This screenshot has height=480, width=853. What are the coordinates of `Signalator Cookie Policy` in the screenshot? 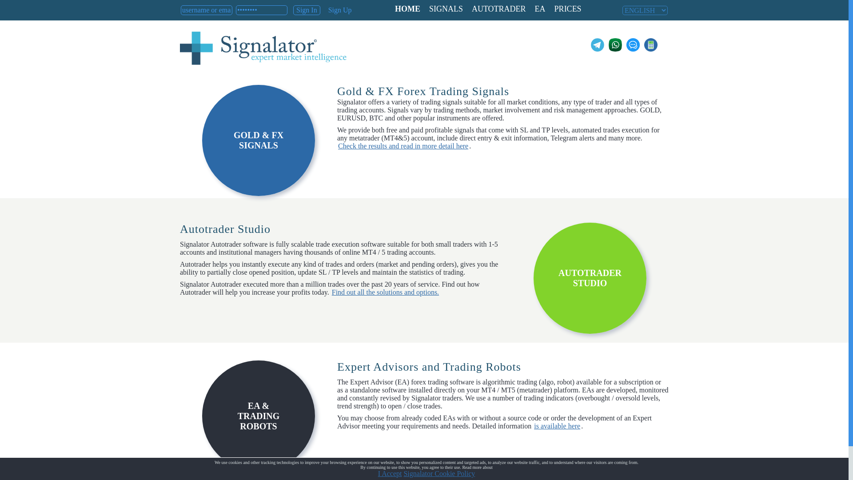 It's located at (439, 473).